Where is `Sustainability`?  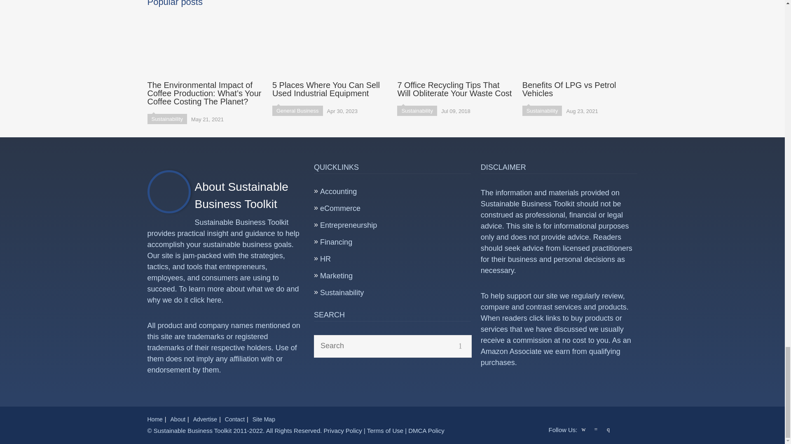 Sustainability is located at coordinates (167, 119).